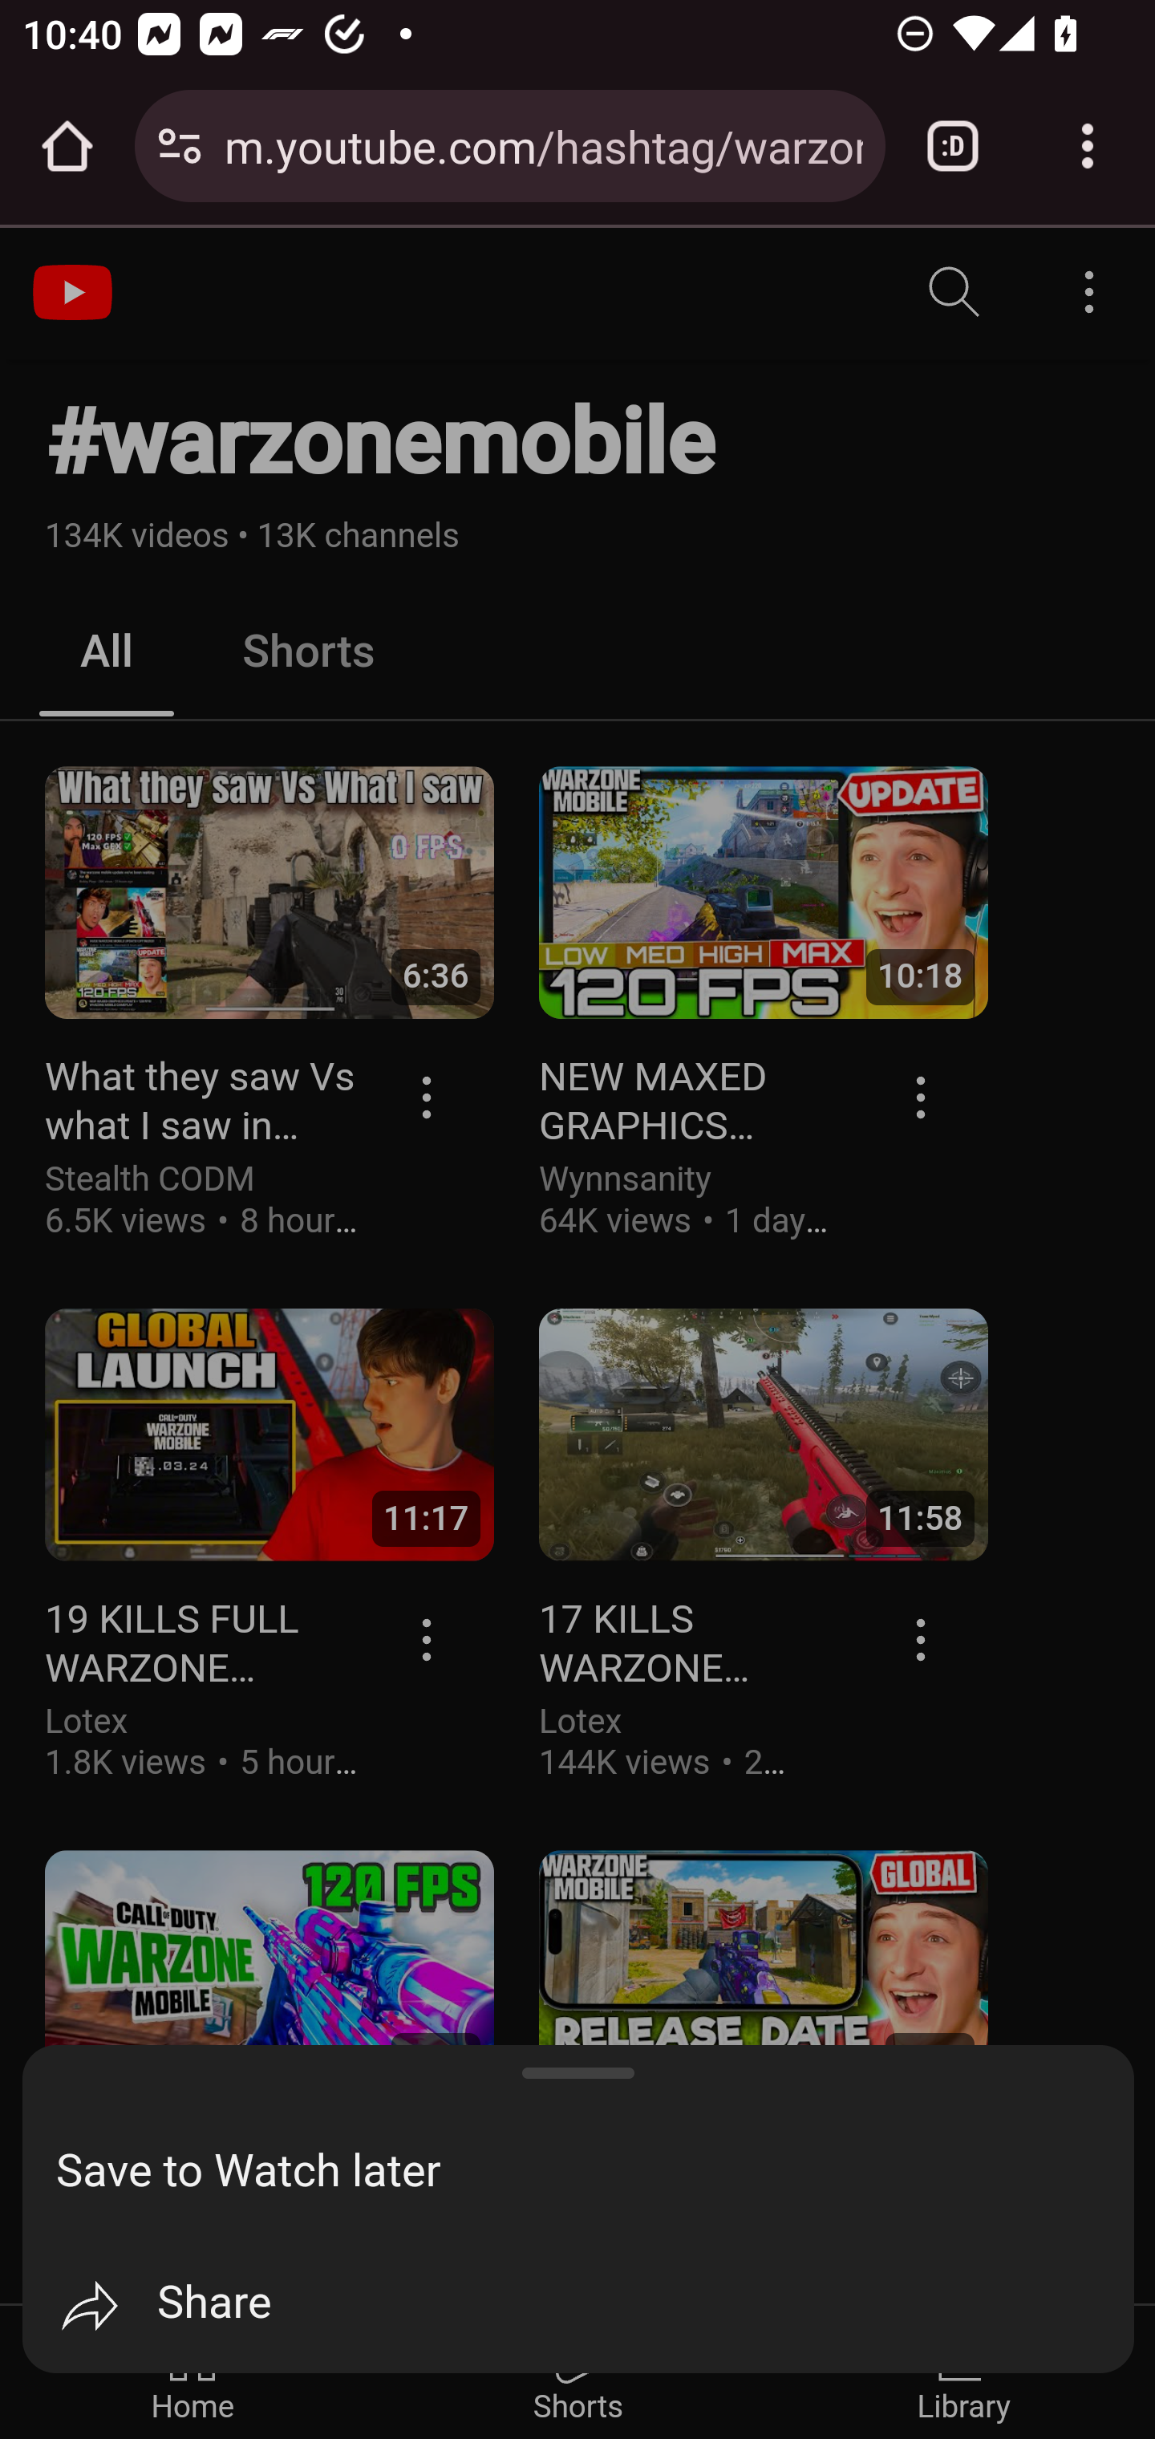 The width and height of the screenshot is (1155, 2439). What do you see at coordinates (67, 146) in the screenshot?
I see `Open the home page` at bounding box center [67, 146].